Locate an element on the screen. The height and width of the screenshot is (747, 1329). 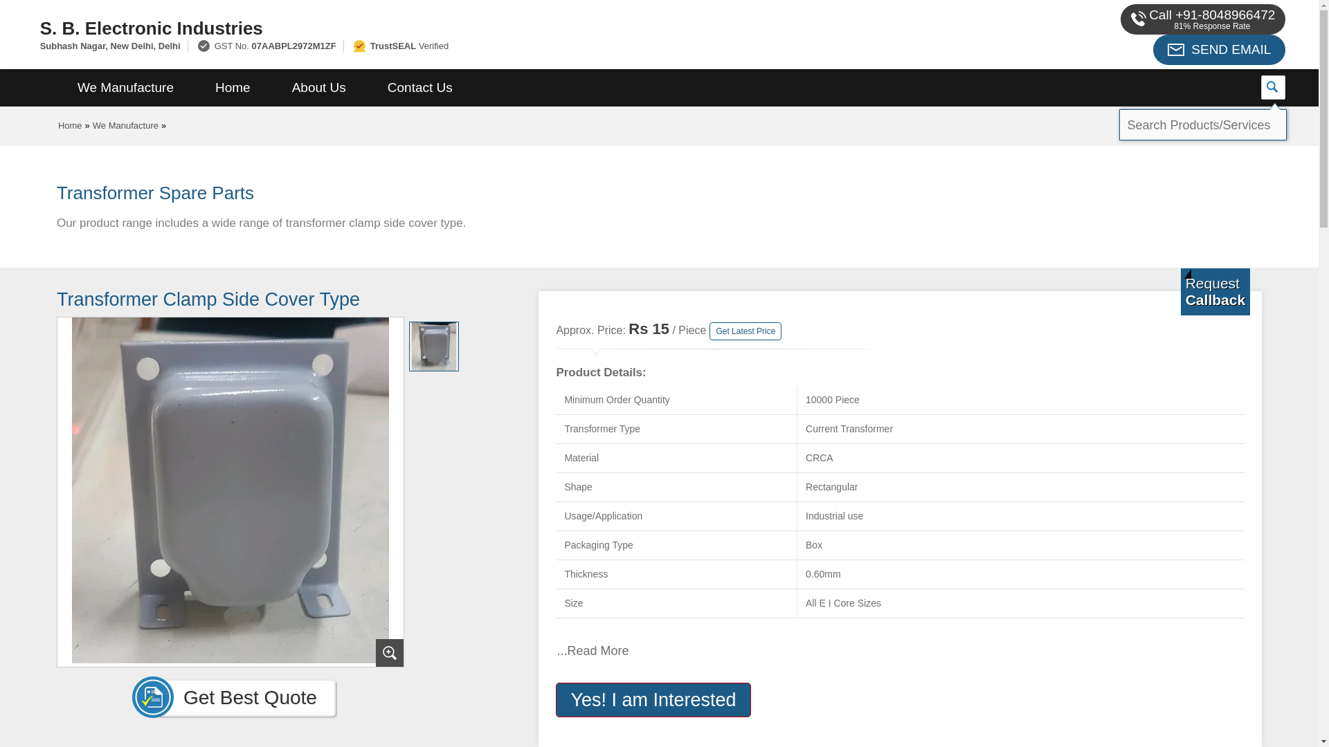
About Us is located at coordinates (318, 88).